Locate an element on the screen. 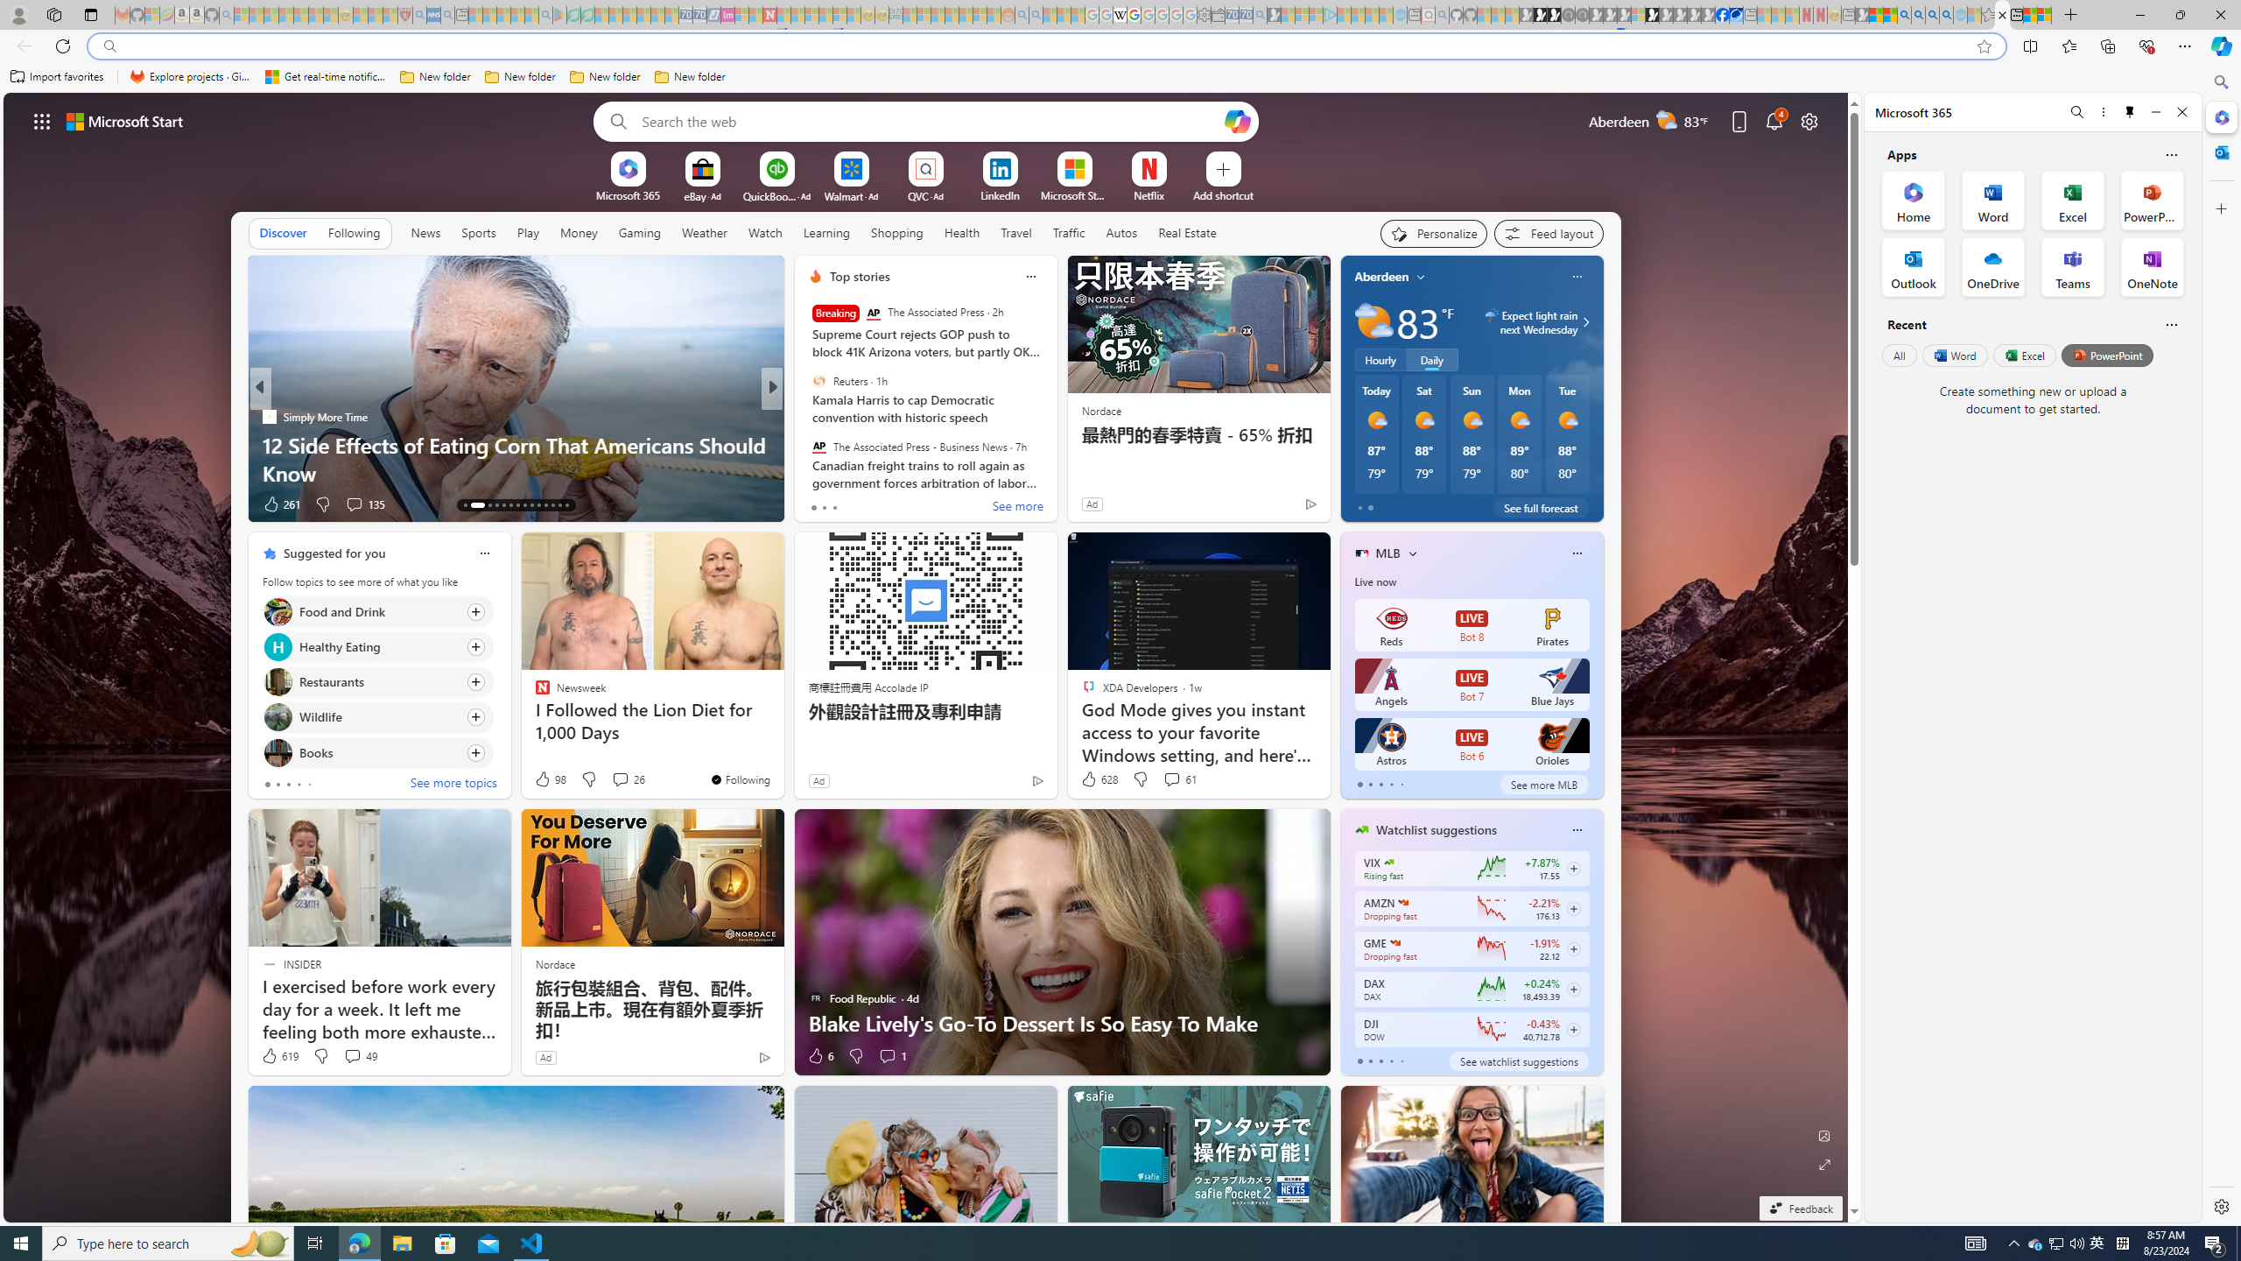  Nordace | Facebook is located at coordinates (1722, 15).